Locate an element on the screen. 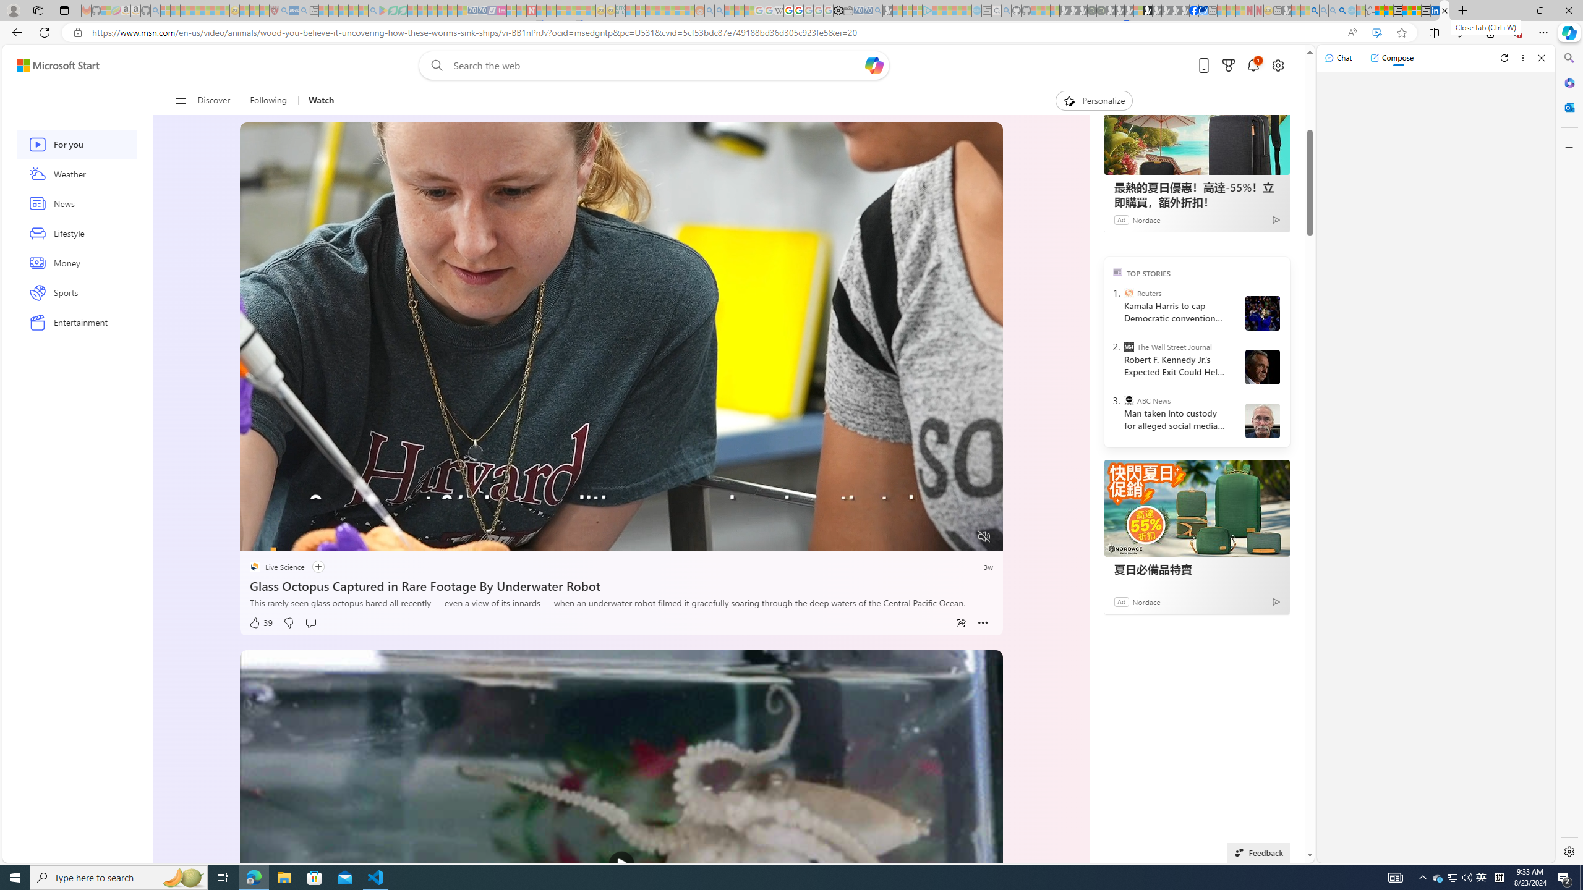  Play Video is located at coordinates (621, 864).